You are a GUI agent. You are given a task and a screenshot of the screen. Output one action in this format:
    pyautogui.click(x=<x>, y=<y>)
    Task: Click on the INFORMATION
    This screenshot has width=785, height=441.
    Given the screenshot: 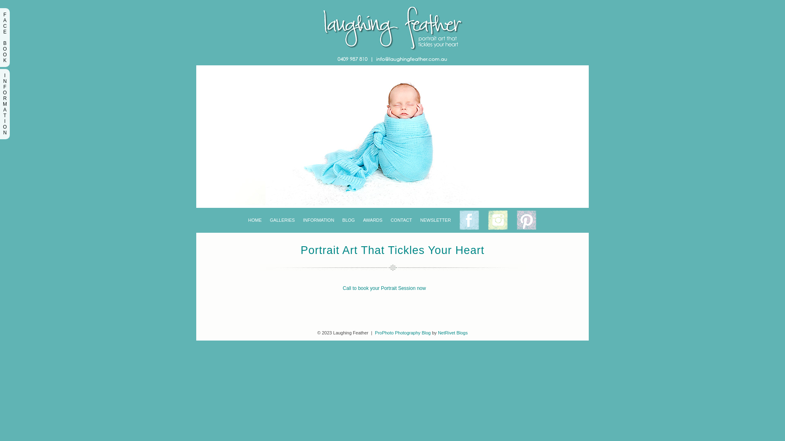 What is the action you would take?
    pyautogui.click(x=318, y=220)
    